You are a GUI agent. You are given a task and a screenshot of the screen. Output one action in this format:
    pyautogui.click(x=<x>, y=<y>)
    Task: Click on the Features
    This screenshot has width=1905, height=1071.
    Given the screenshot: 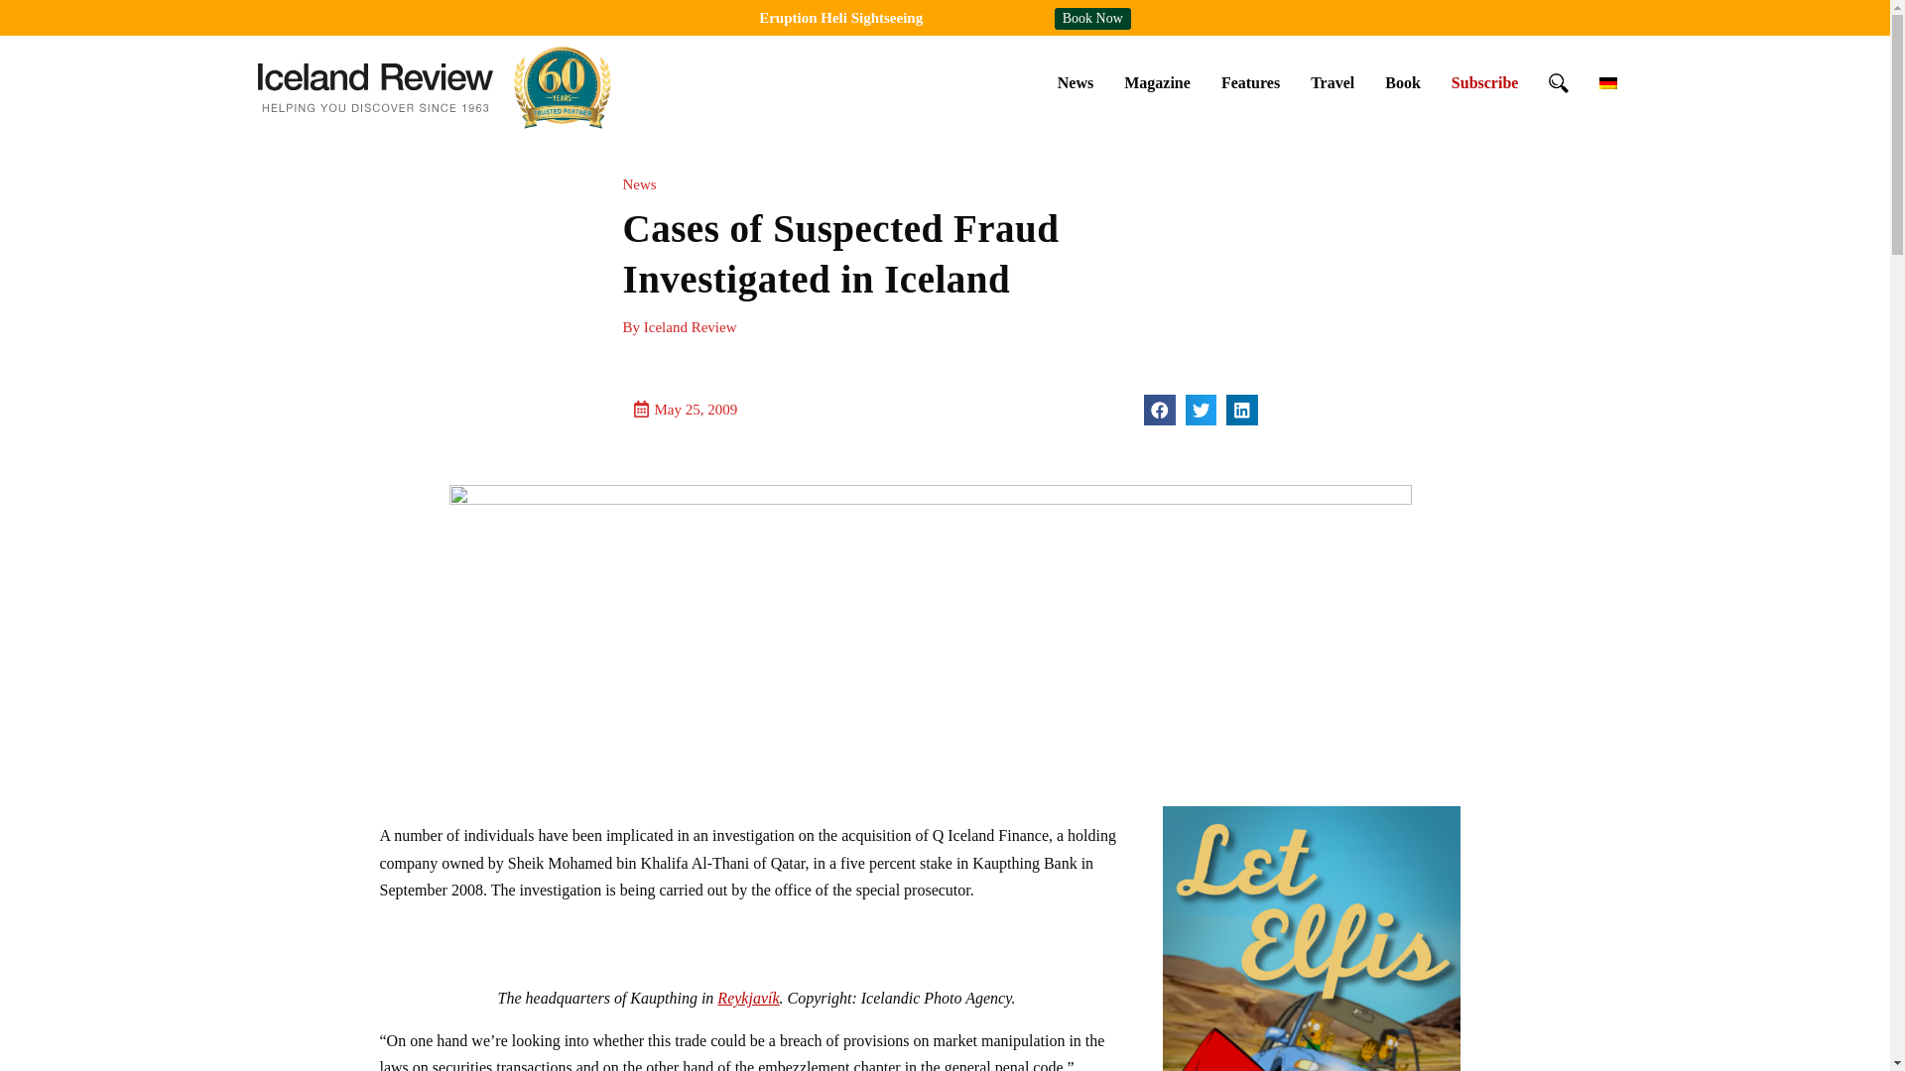 What is the action you would take?
    pyautogui.click(x=1250, y=82)
    